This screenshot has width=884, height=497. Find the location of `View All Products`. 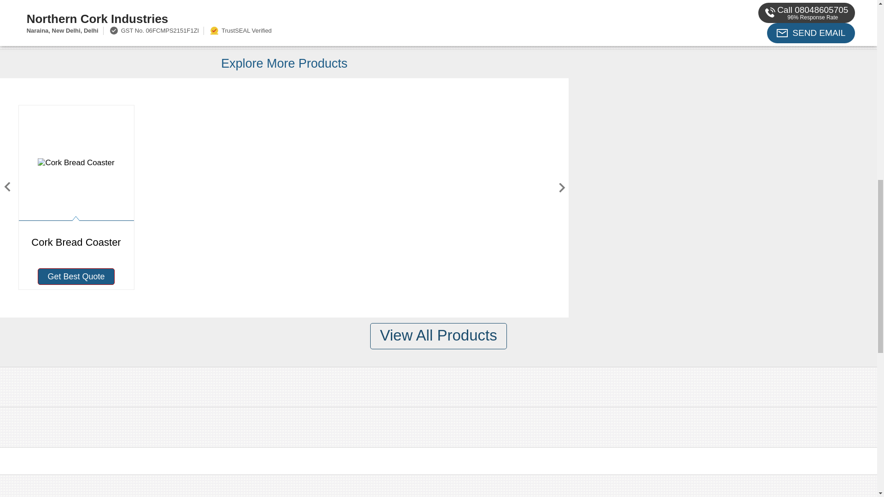

View All Products is located at coordinates (438, 336).